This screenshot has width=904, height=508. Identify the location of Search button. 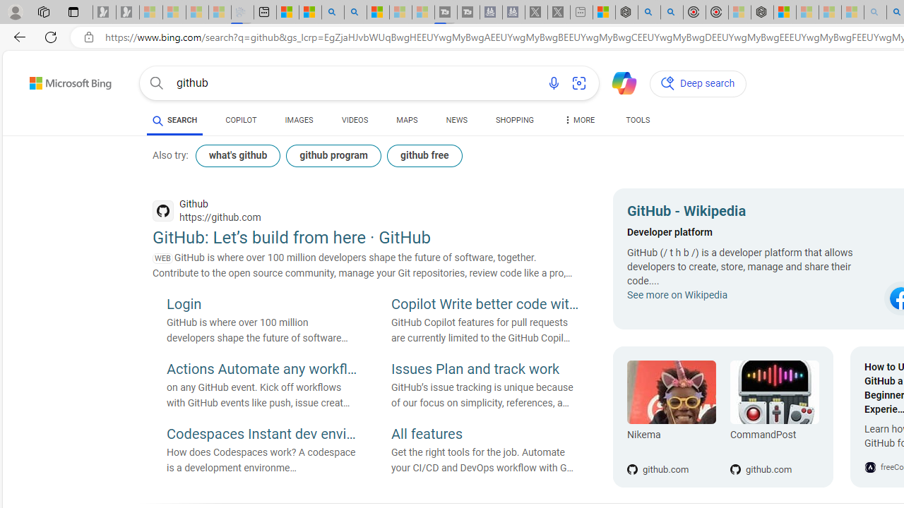
(157, 83).